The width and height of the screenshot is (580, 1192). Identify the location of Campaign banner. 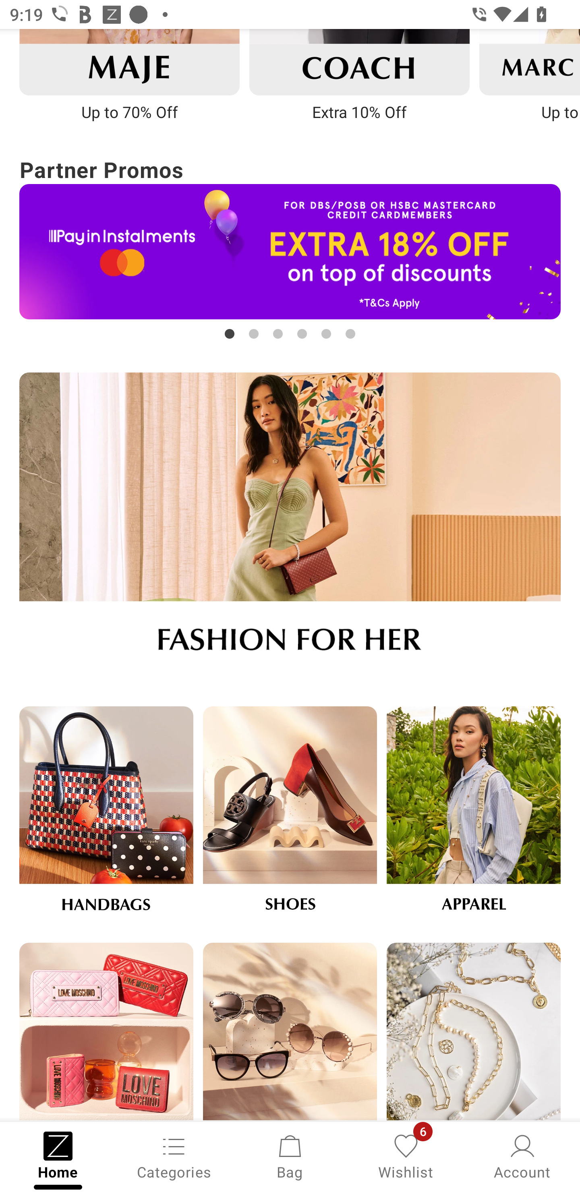
(290, 524).